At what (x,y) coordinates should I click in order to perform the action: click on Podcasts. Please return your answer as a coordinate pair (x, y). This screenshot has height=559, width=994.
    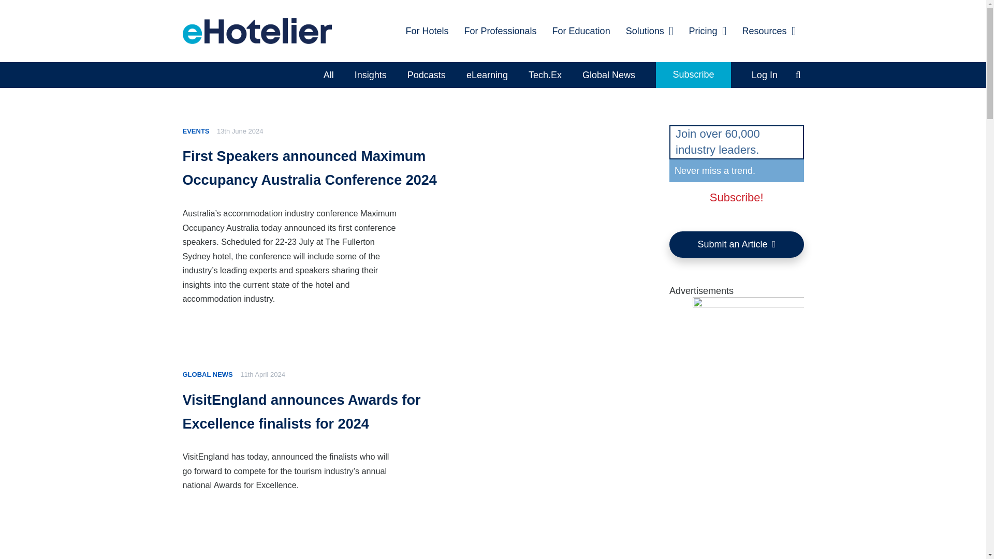
    Looking at the image, I should click on (427, 75).